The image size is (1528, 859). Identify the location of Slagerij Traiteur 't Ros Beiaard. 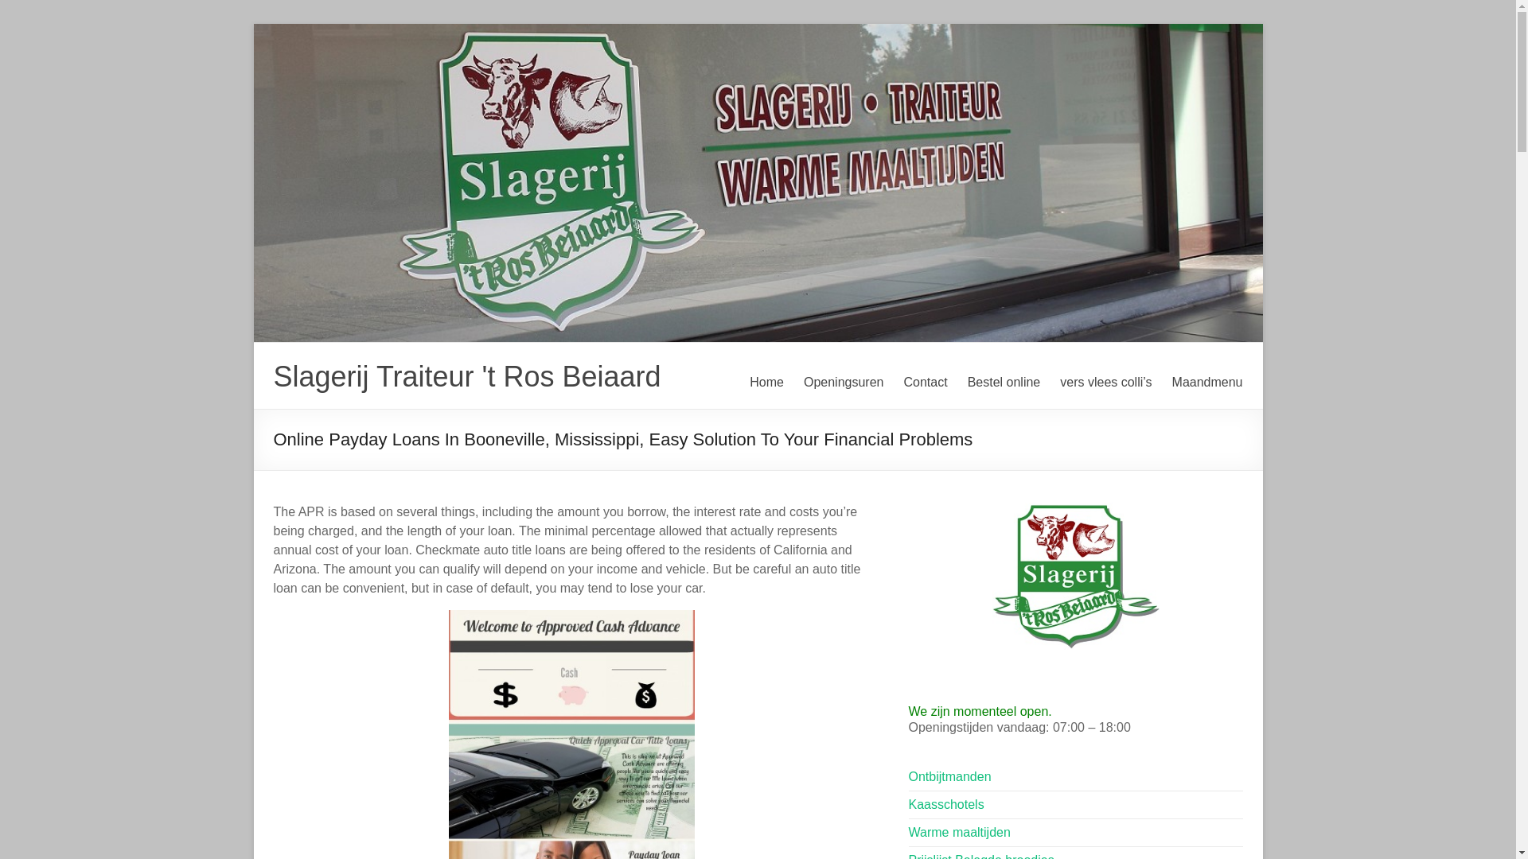
(467, 375).